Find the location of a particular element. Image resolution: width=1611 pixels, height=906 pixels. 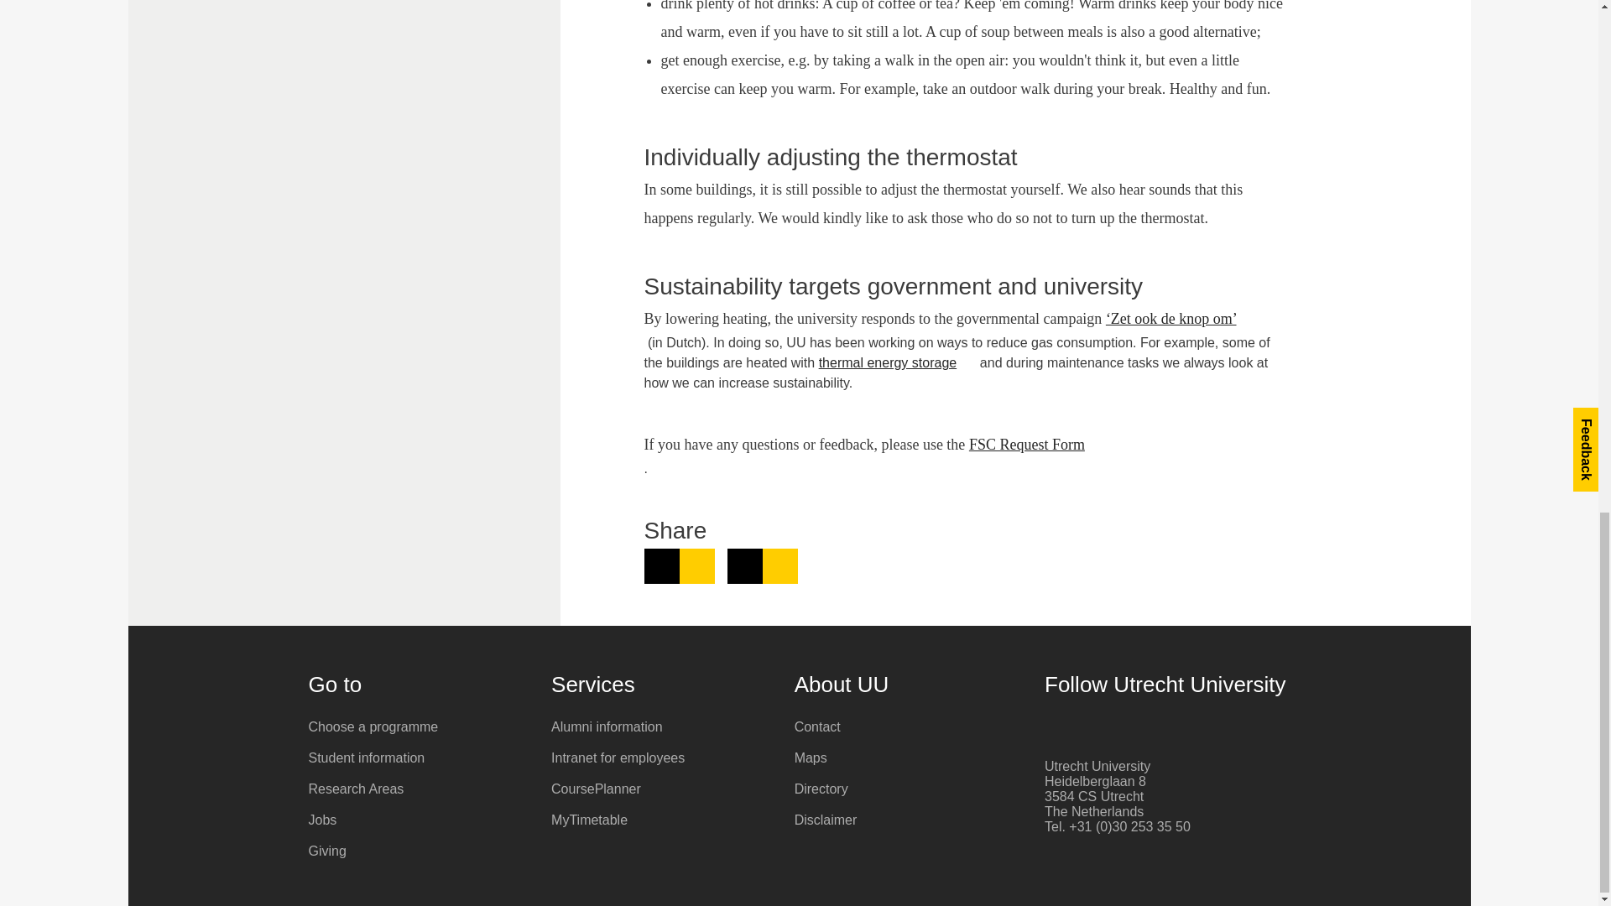

Alumni information is located at coordinates (660, 726).